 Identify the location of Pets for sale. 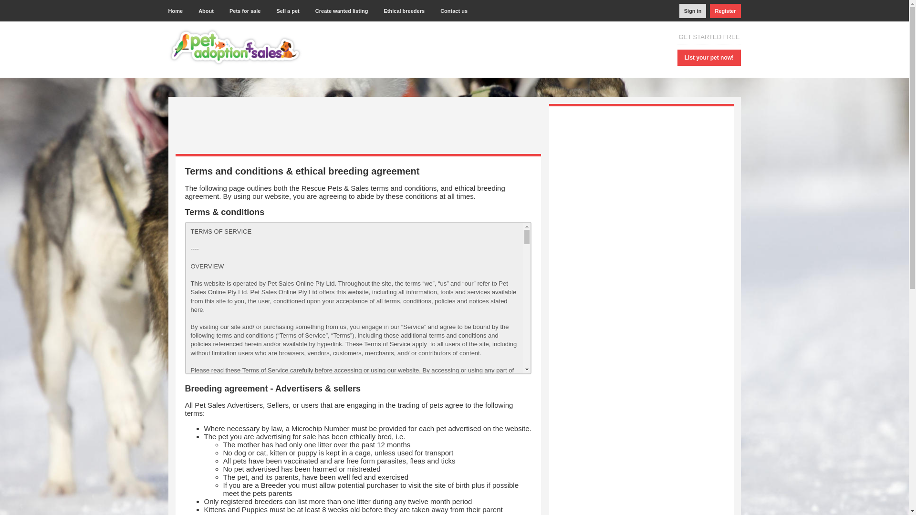
(245, 10).